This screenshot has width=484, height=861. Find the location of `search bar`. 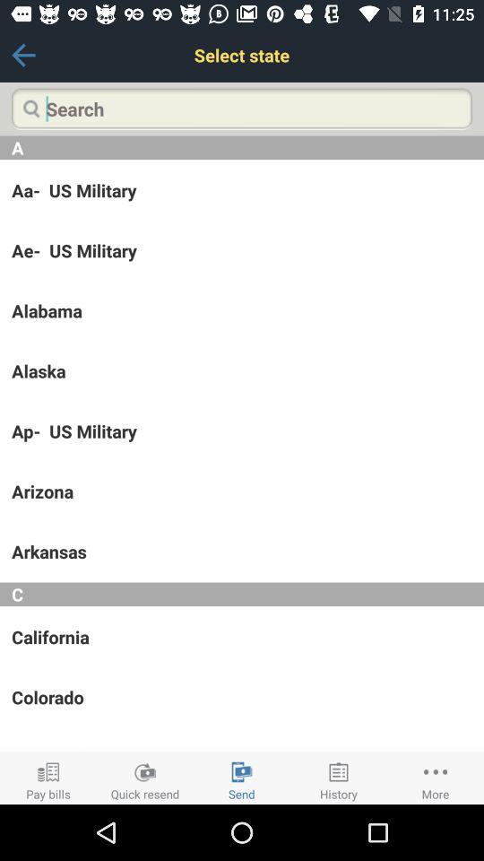

search bar is located at coordinates (242, 109).